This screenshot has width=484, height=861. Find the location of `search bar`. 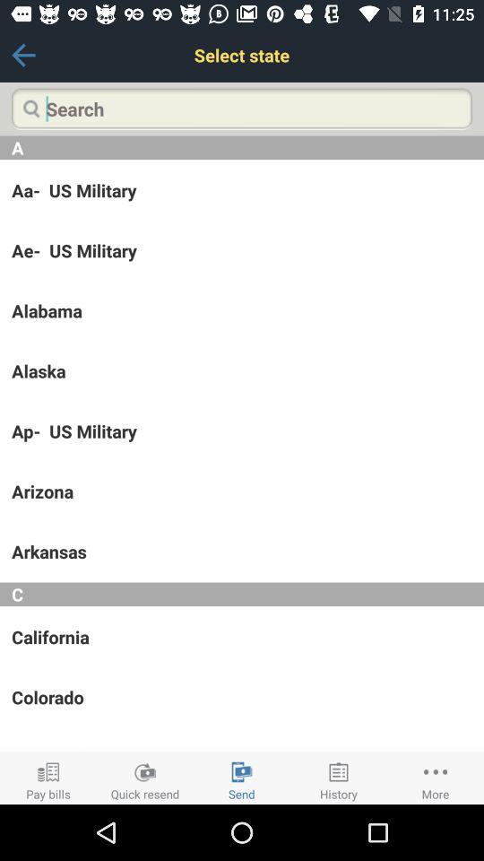

search bar is located at coordinates (242, 109).